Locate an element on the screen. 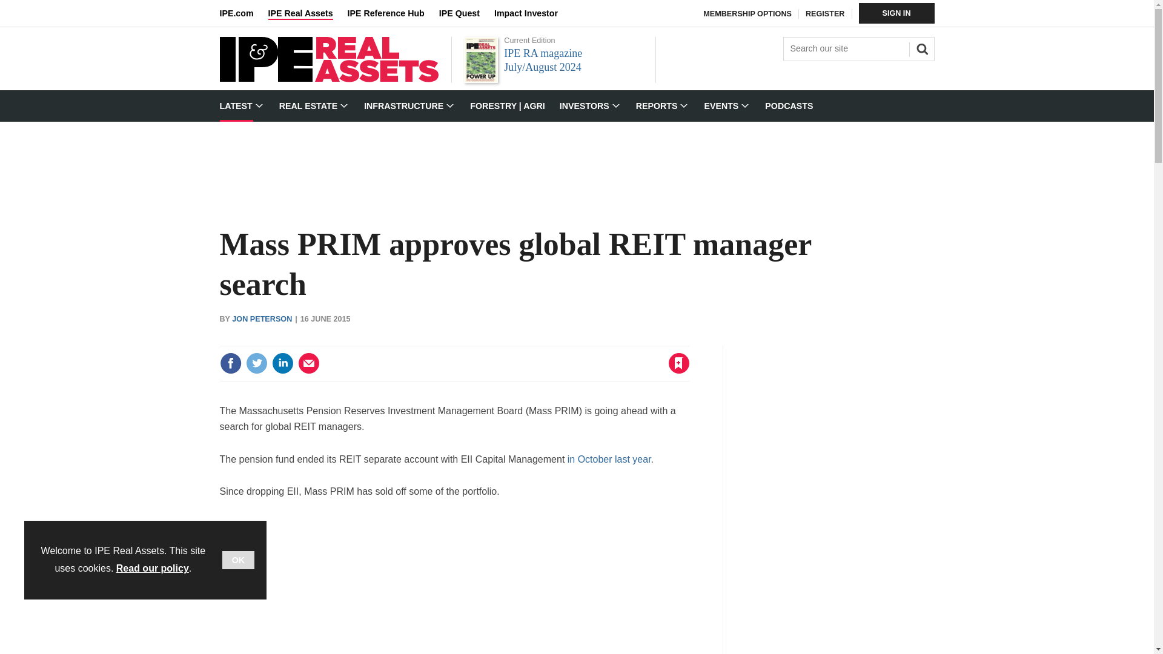 The image size is (1163, 654). Share this on Linked in is located at coordinates (282, 363).